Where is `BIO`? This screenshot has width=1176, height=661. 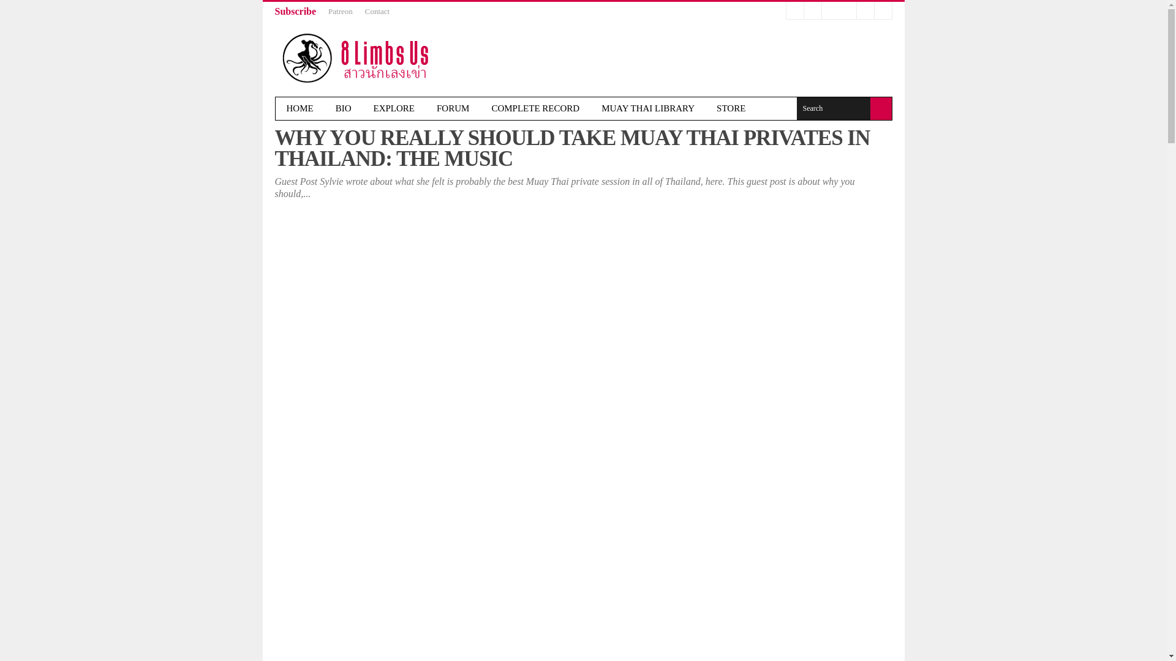 BIO is located at coordinates (343, 108).